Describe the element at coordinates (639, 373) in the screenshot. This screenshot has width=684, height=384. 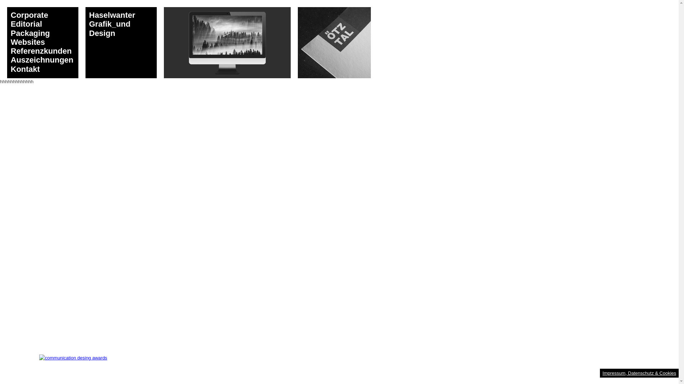
I see `Impressum, Datenschutz & Cookies` at that location.